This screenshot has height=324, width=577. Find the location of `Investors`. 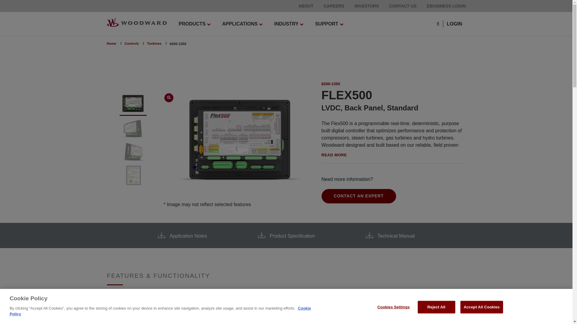

Investors is located at coordinates (367, 6).